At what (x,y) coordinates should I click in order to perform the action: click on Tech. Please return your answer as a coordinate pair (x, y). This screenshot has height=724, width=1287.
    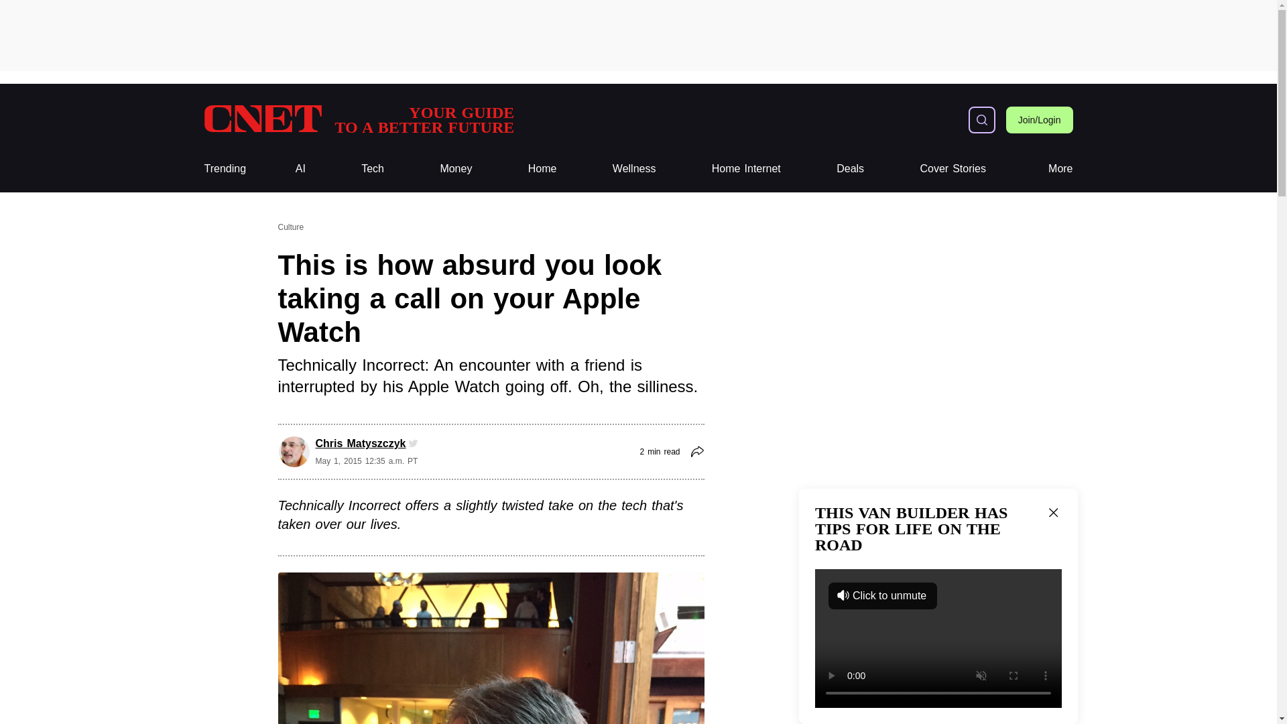
    Looking at the image, I should click on (373, 169).